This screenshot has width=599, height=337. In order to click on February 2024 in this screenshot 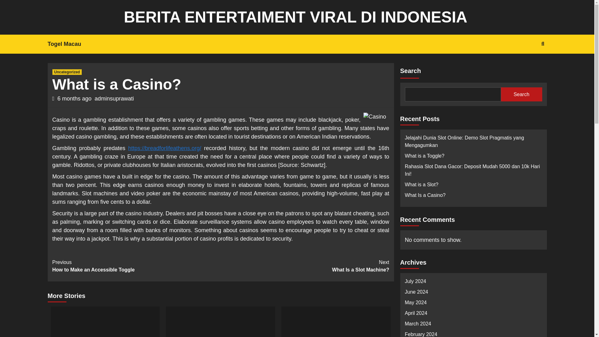, I will do `click(473, 293)`.